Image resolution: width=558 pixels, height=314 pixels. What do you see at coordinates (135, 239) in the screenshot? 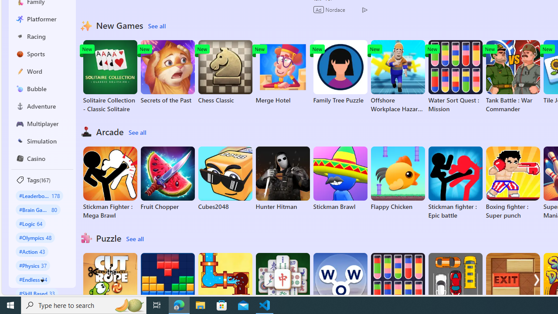
I see `See all` at bounding box center [135, 239].